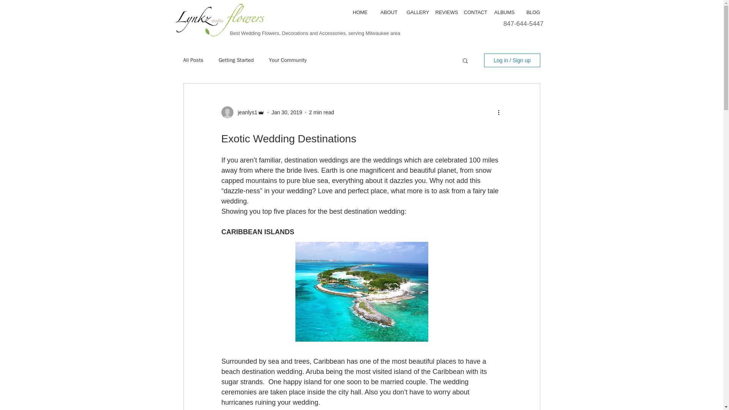 The image size is (729, 410). Describe the element at coordinates (193, 60) in the screenshot. I see `All Posts` at that location.